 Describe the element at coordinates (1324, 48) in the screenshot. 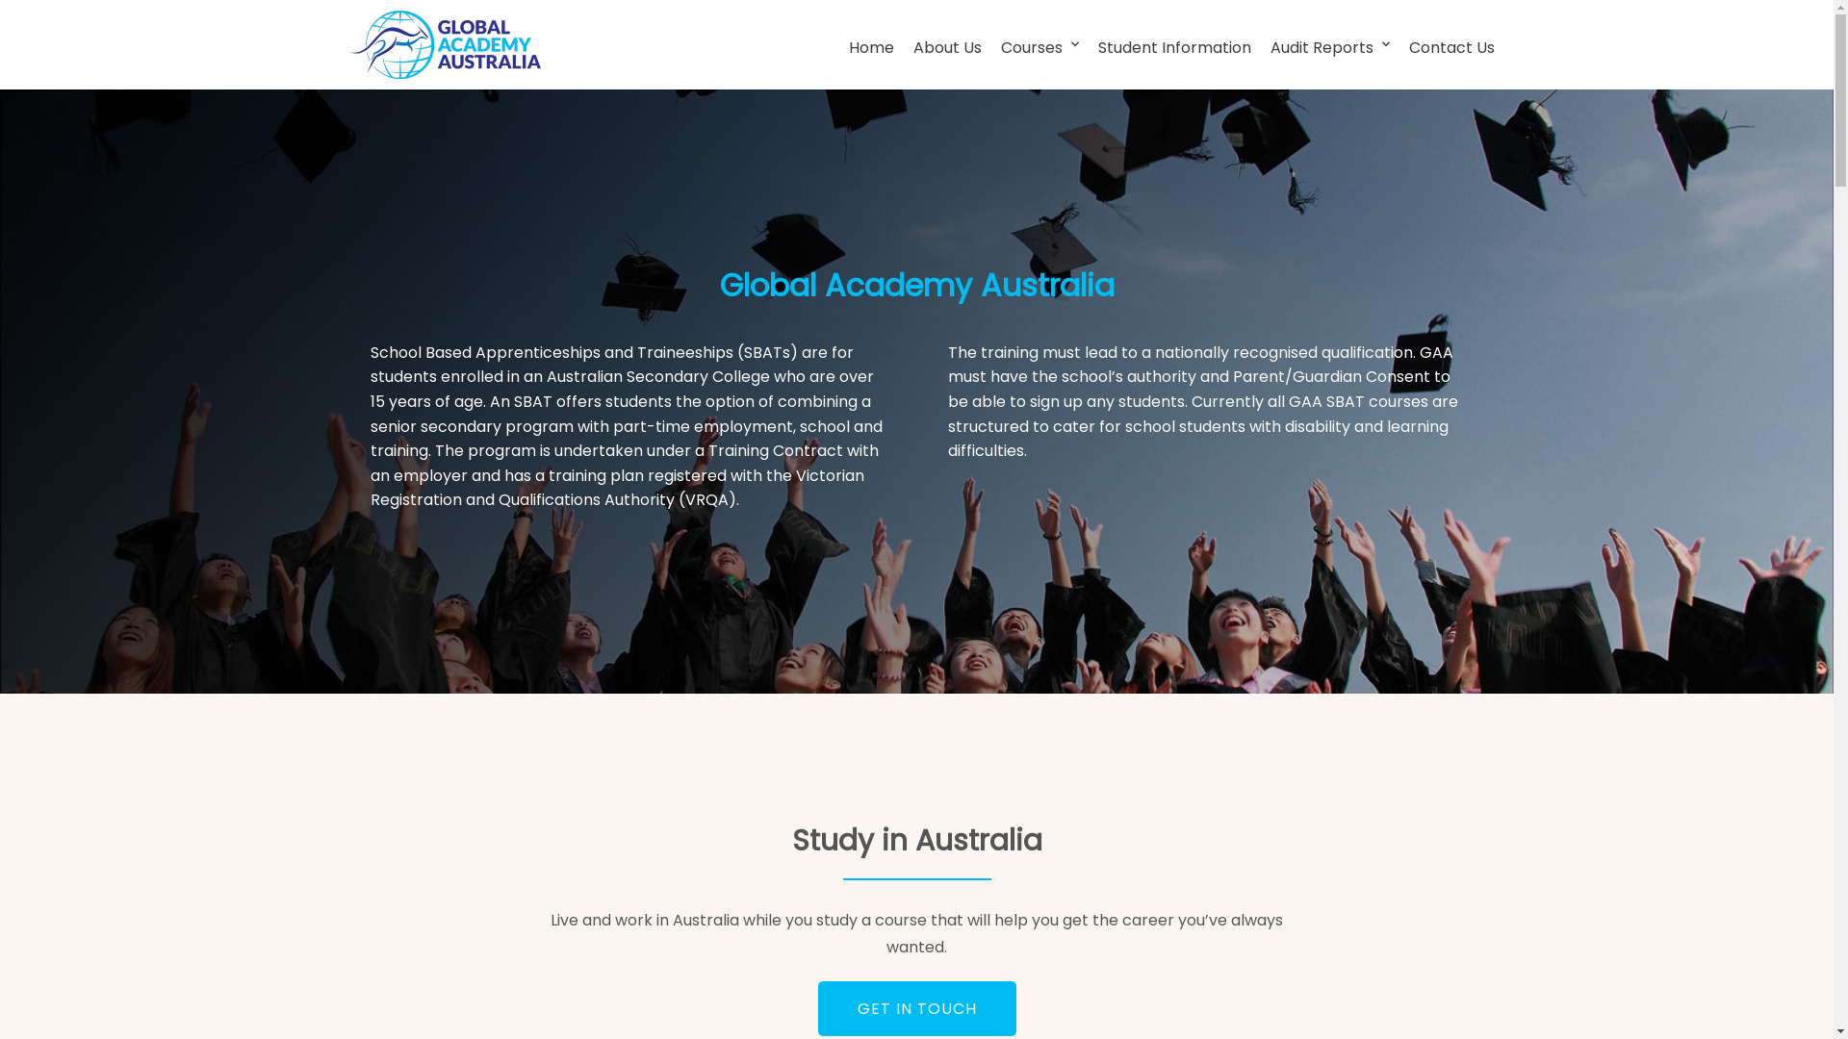

I see `Audit Reports` at that location.